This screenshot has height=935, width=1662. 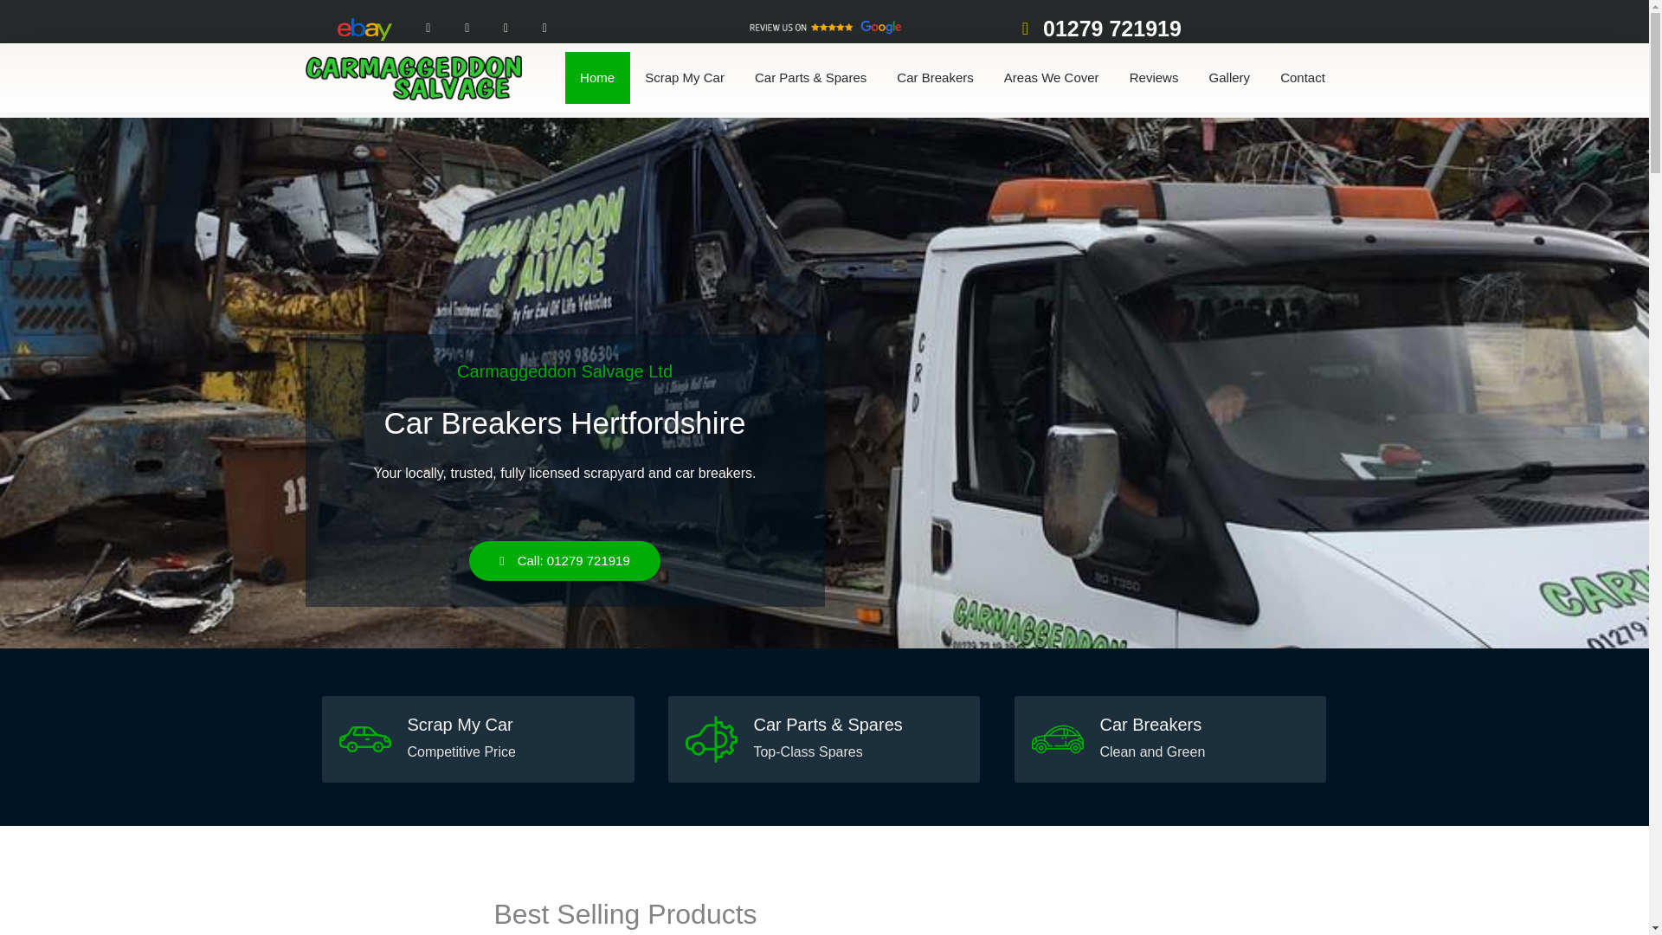 What do you see at coordinates (467, 29) in the screenshot?
I see `Instagram` at bounding box center [467, 29].